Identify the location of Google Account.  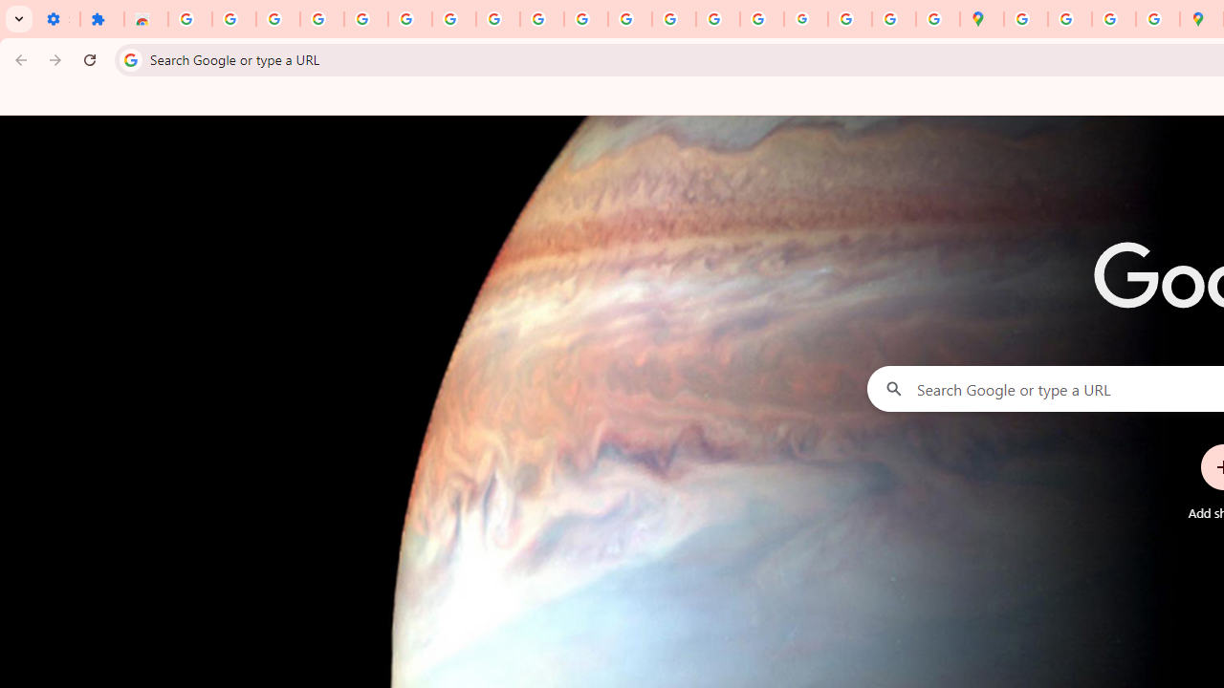
(497, 19).